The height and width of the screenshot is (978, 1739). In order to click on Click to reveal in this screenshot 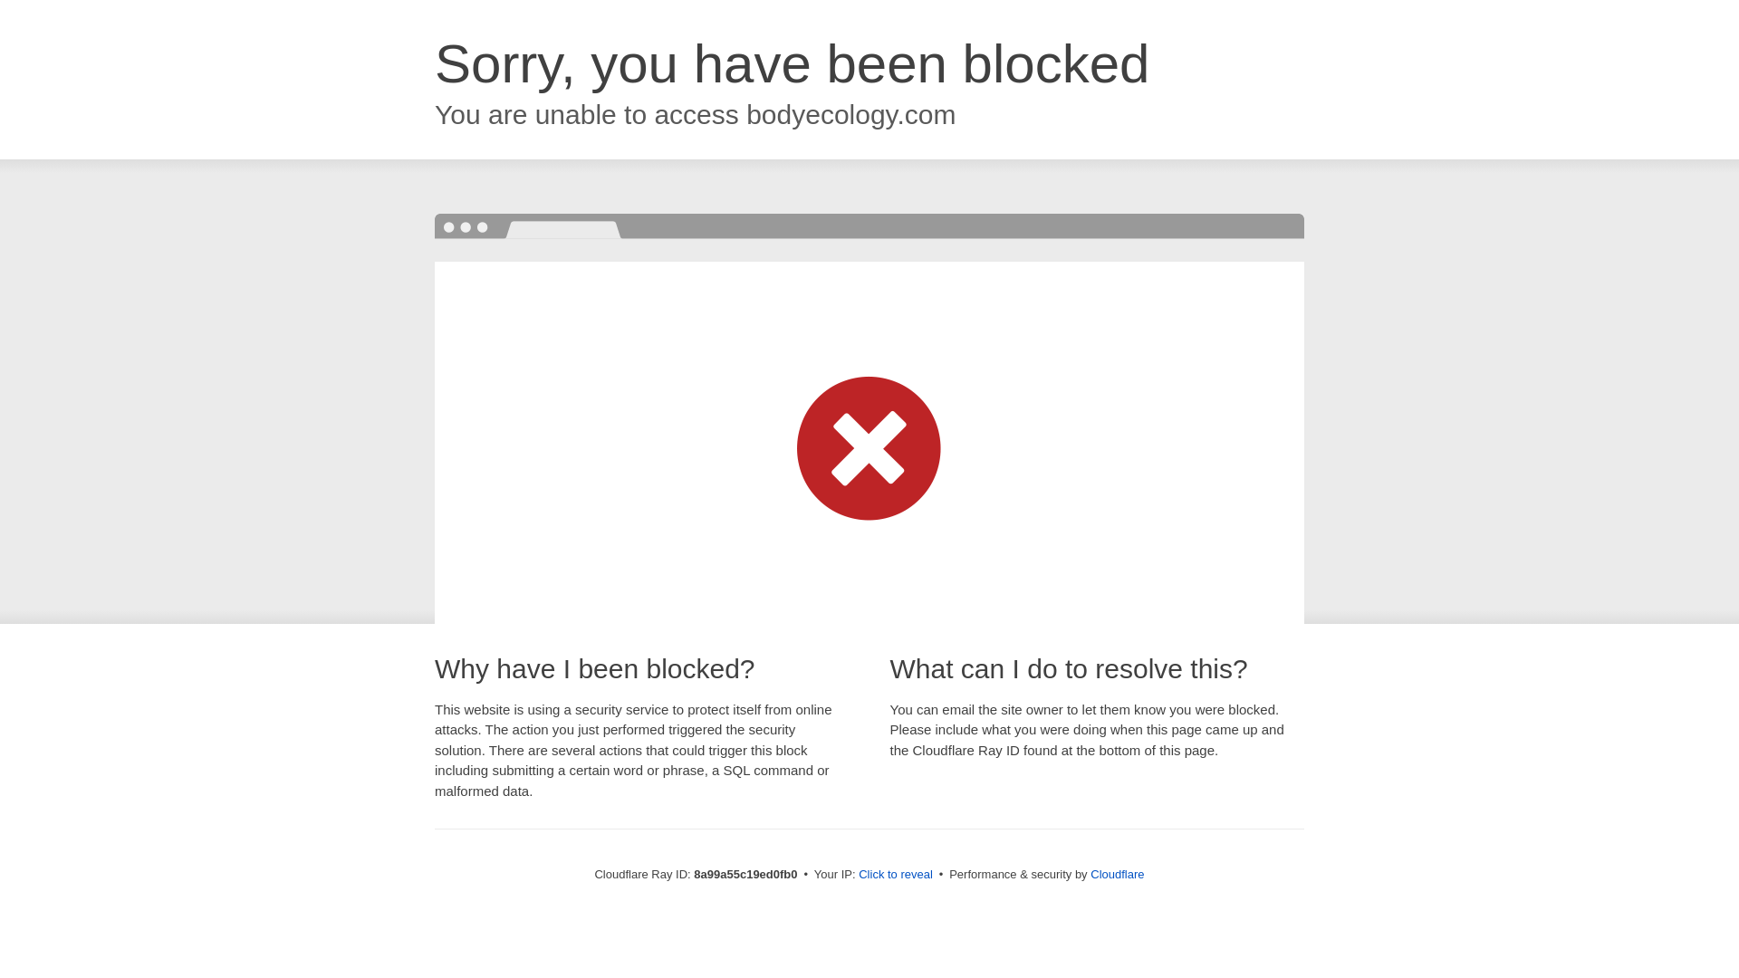, I will do `click(895, 875)`.